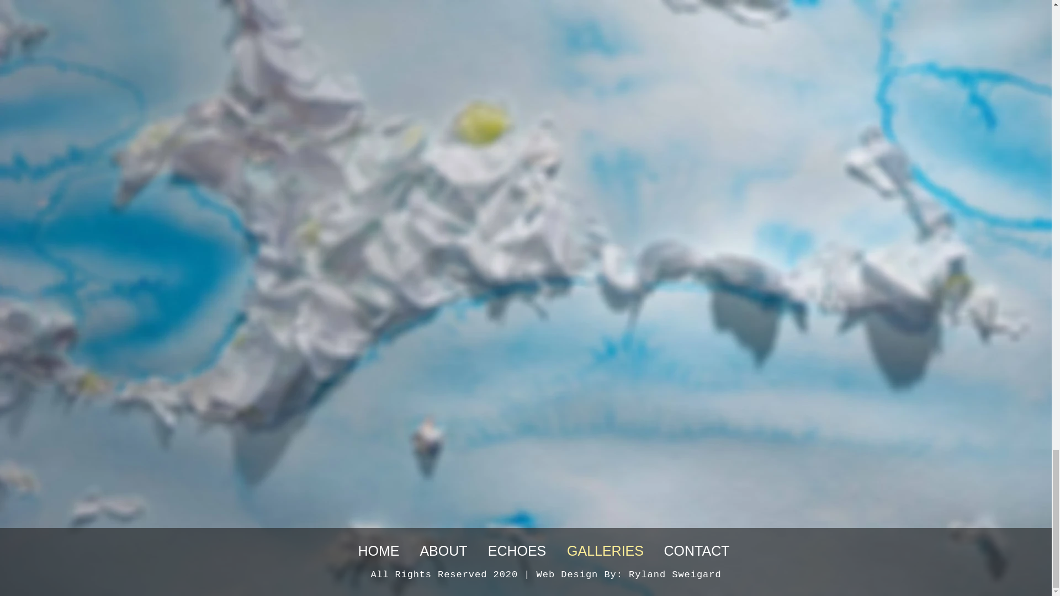 Image resolution: width=1060 pixels, height=596 pixels. I want to click on ECHOES, so click(517, 551).